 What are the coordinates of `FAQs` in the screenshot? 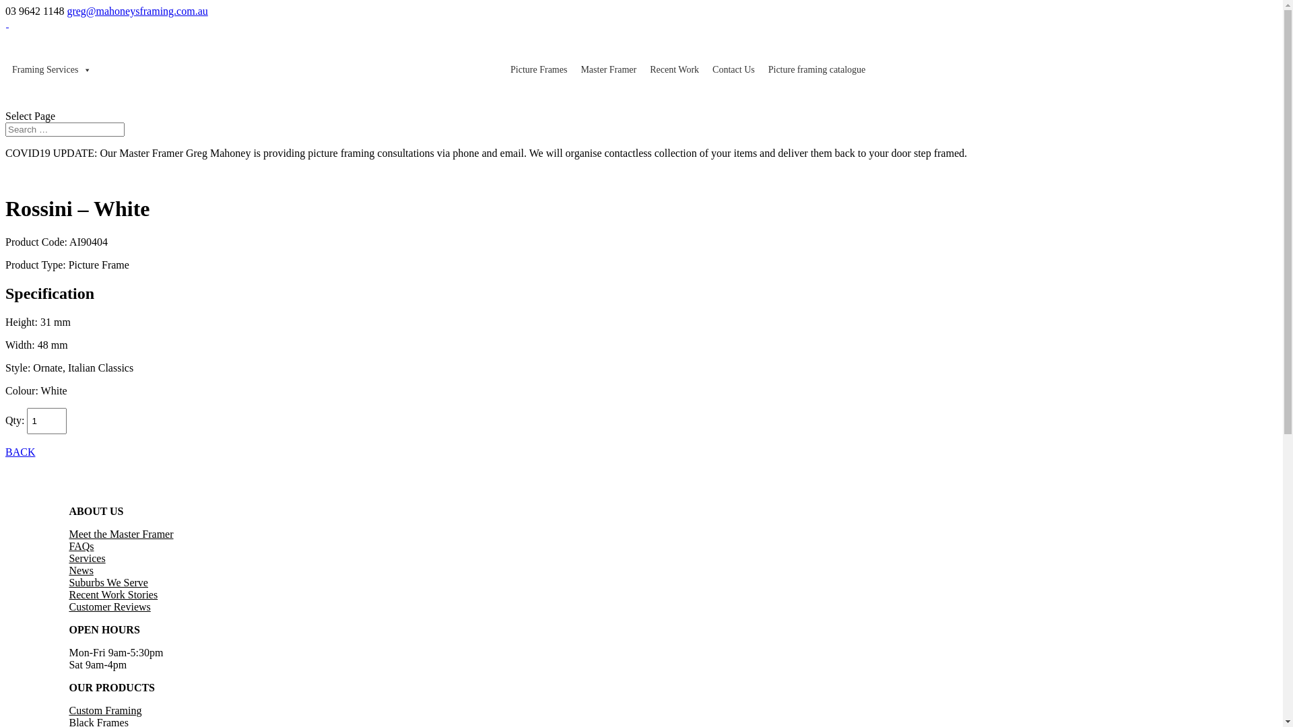 It's located at (81, 547).